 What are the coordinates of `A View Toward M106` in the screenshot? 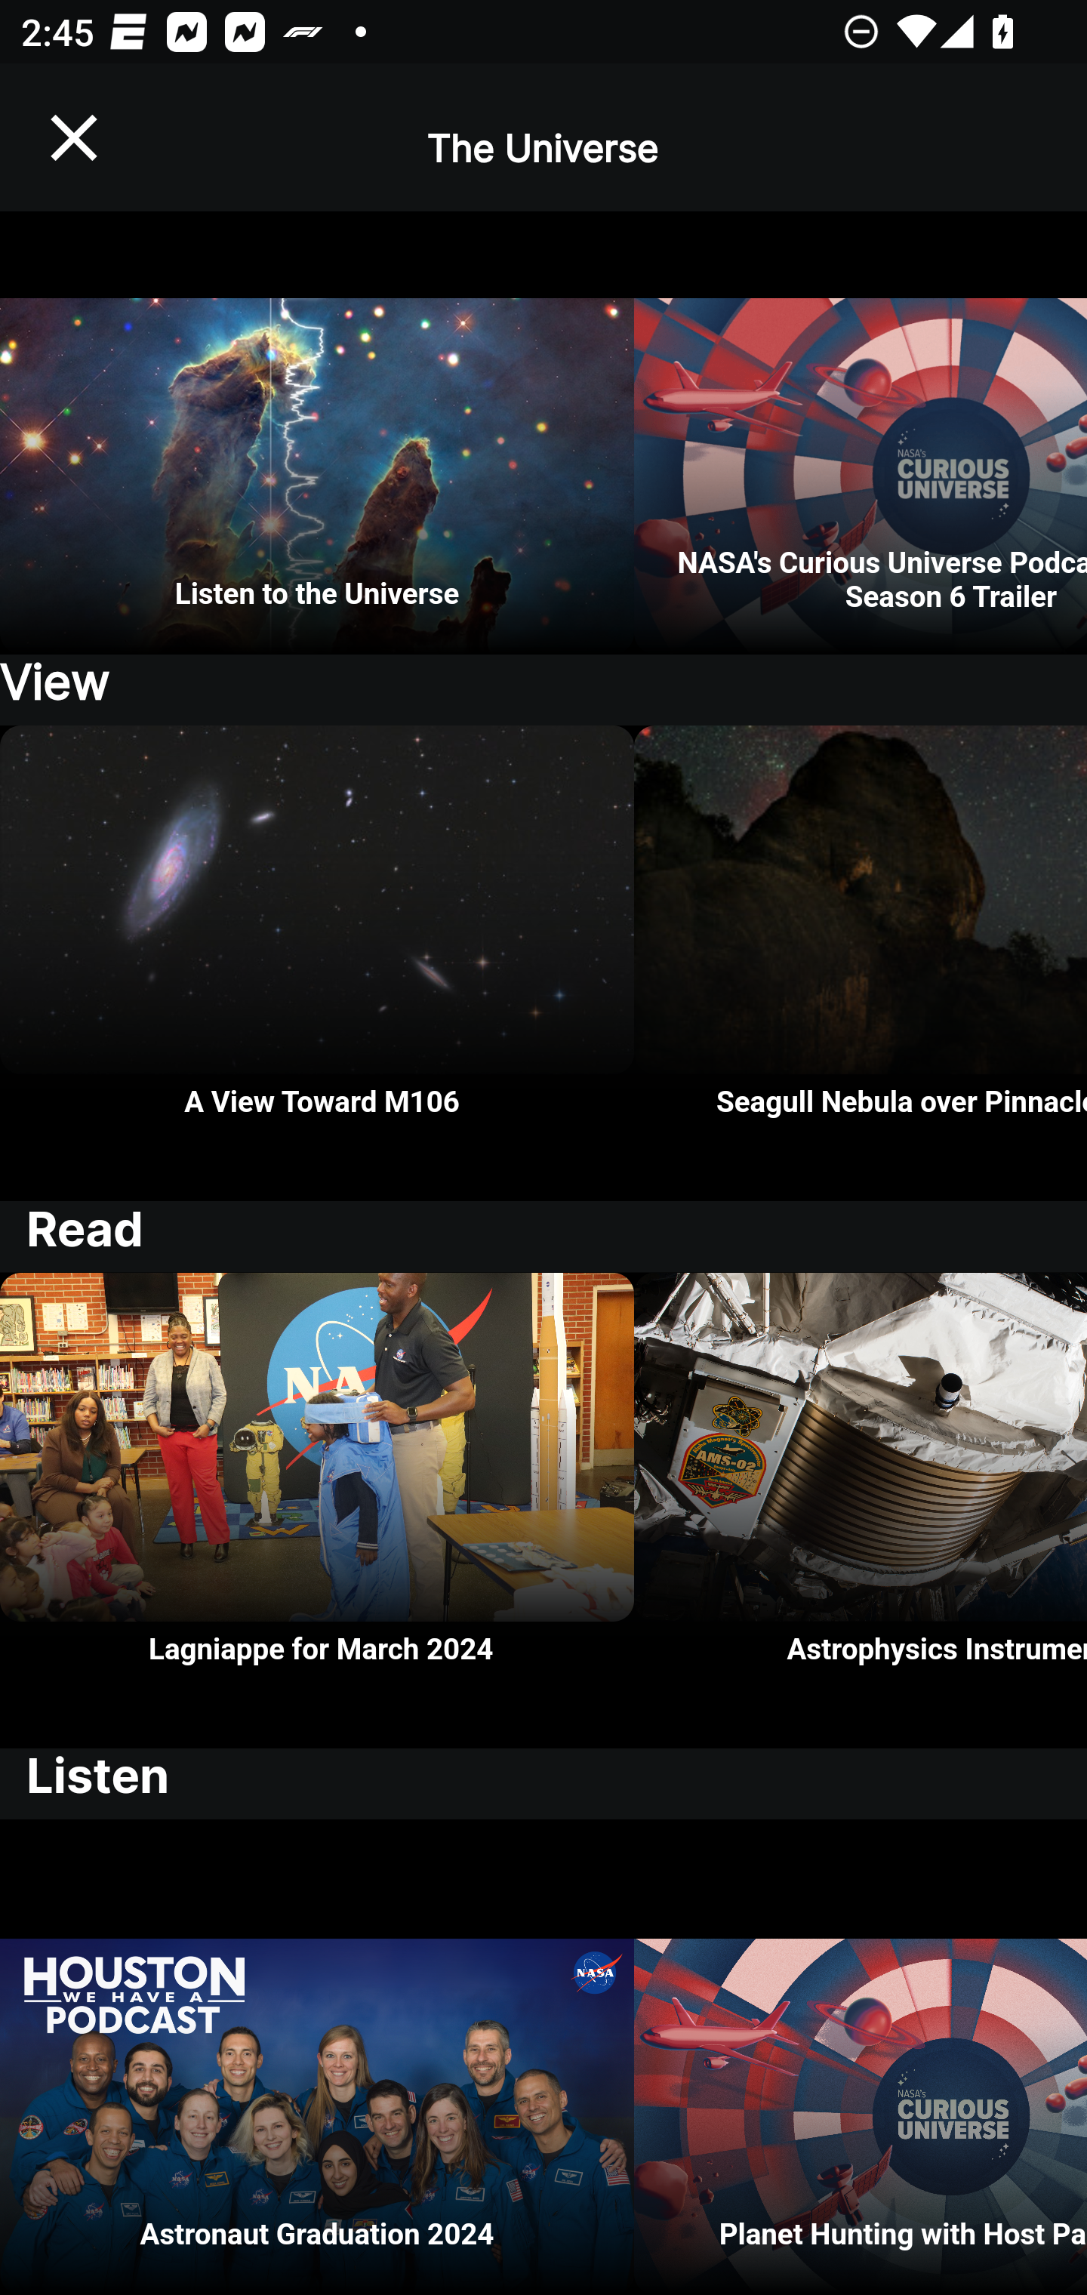 It's located at (317, 962).